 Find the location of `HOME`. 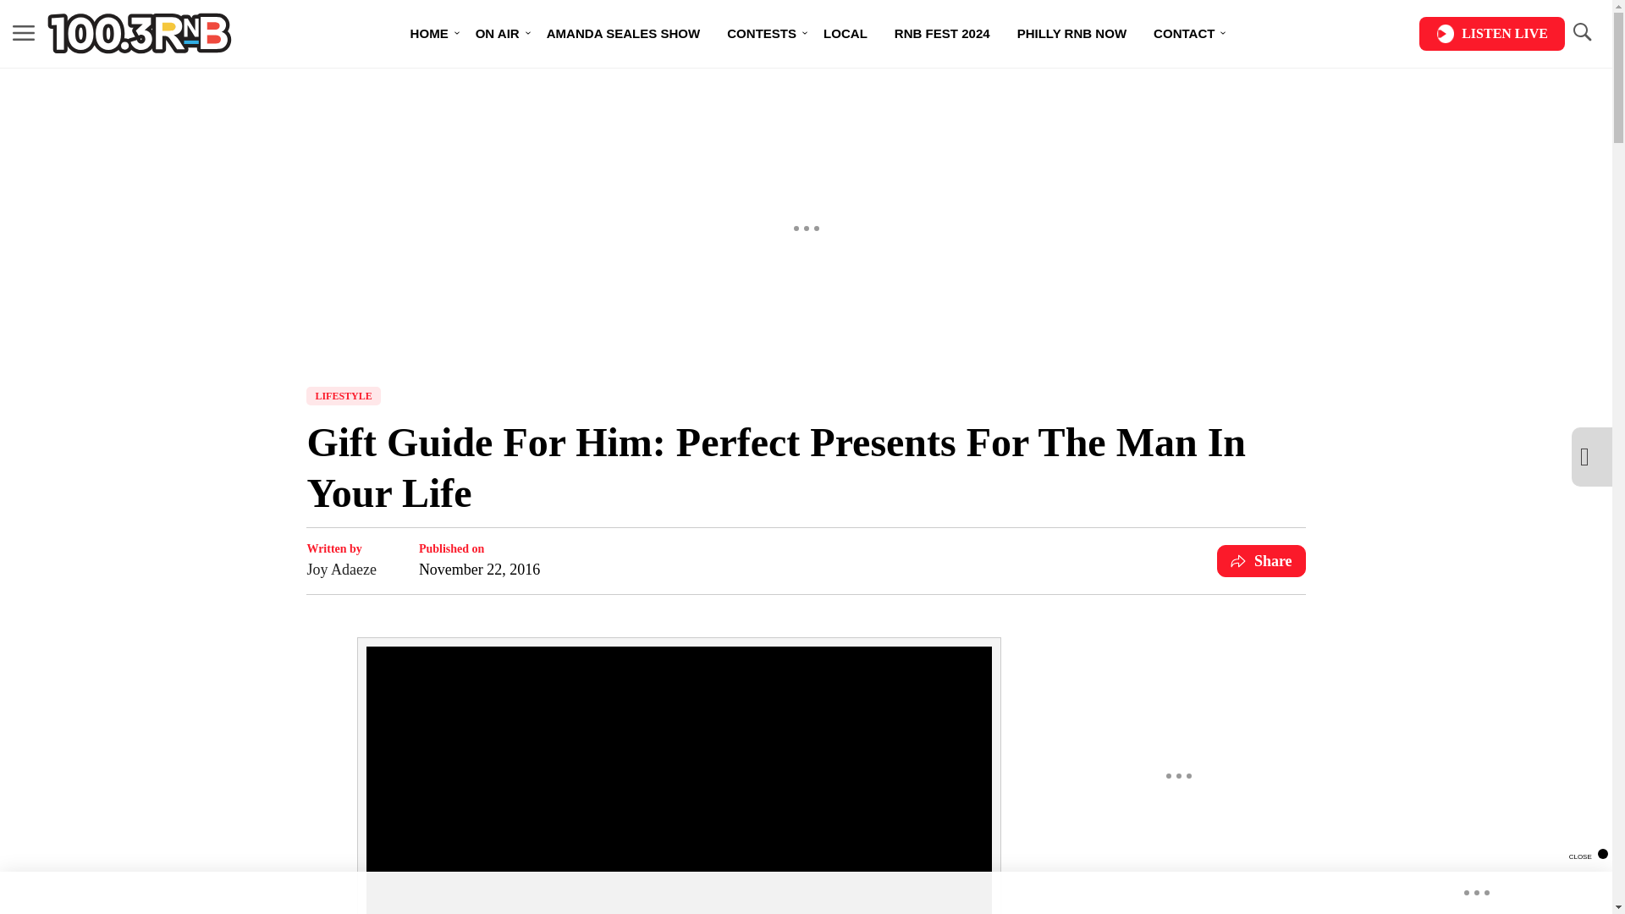

HOME is located at coordinates (428, 34).